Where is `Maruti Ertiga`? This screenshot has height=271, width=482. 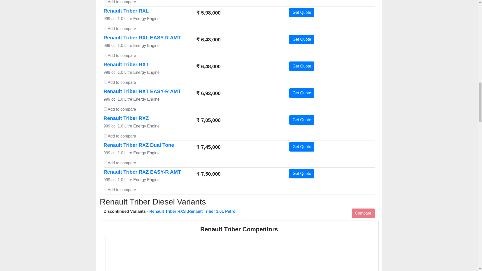 Maruti Ertiga is located at coordinates (239, 254).